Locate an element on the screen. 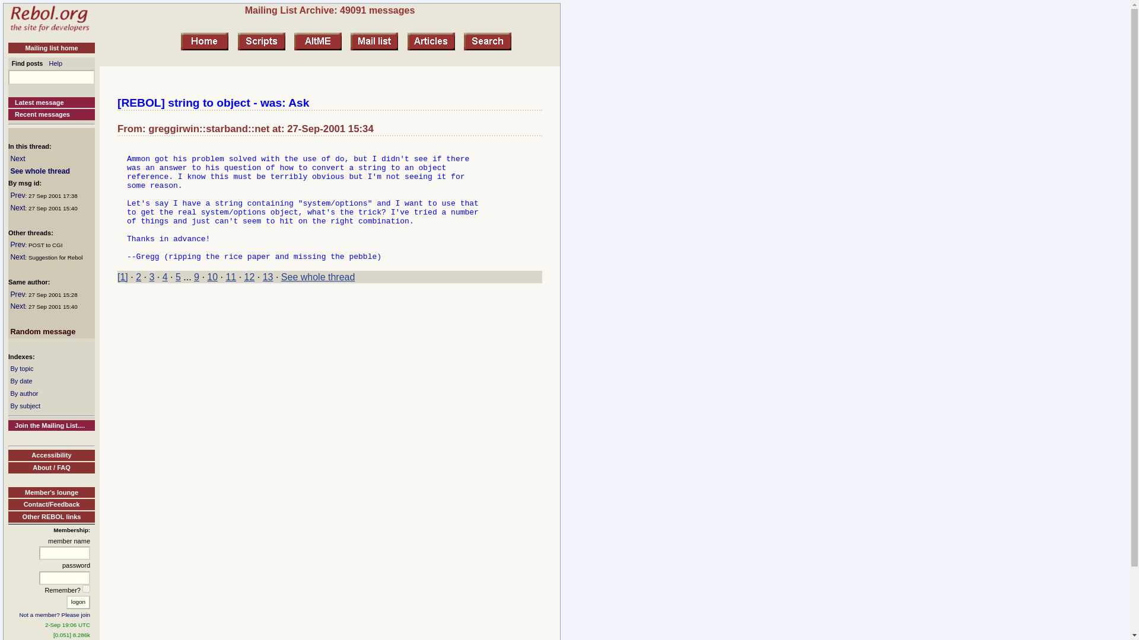 The width and height of the screenshot is (1139, 640). By date is located at coordinates (21, 381).